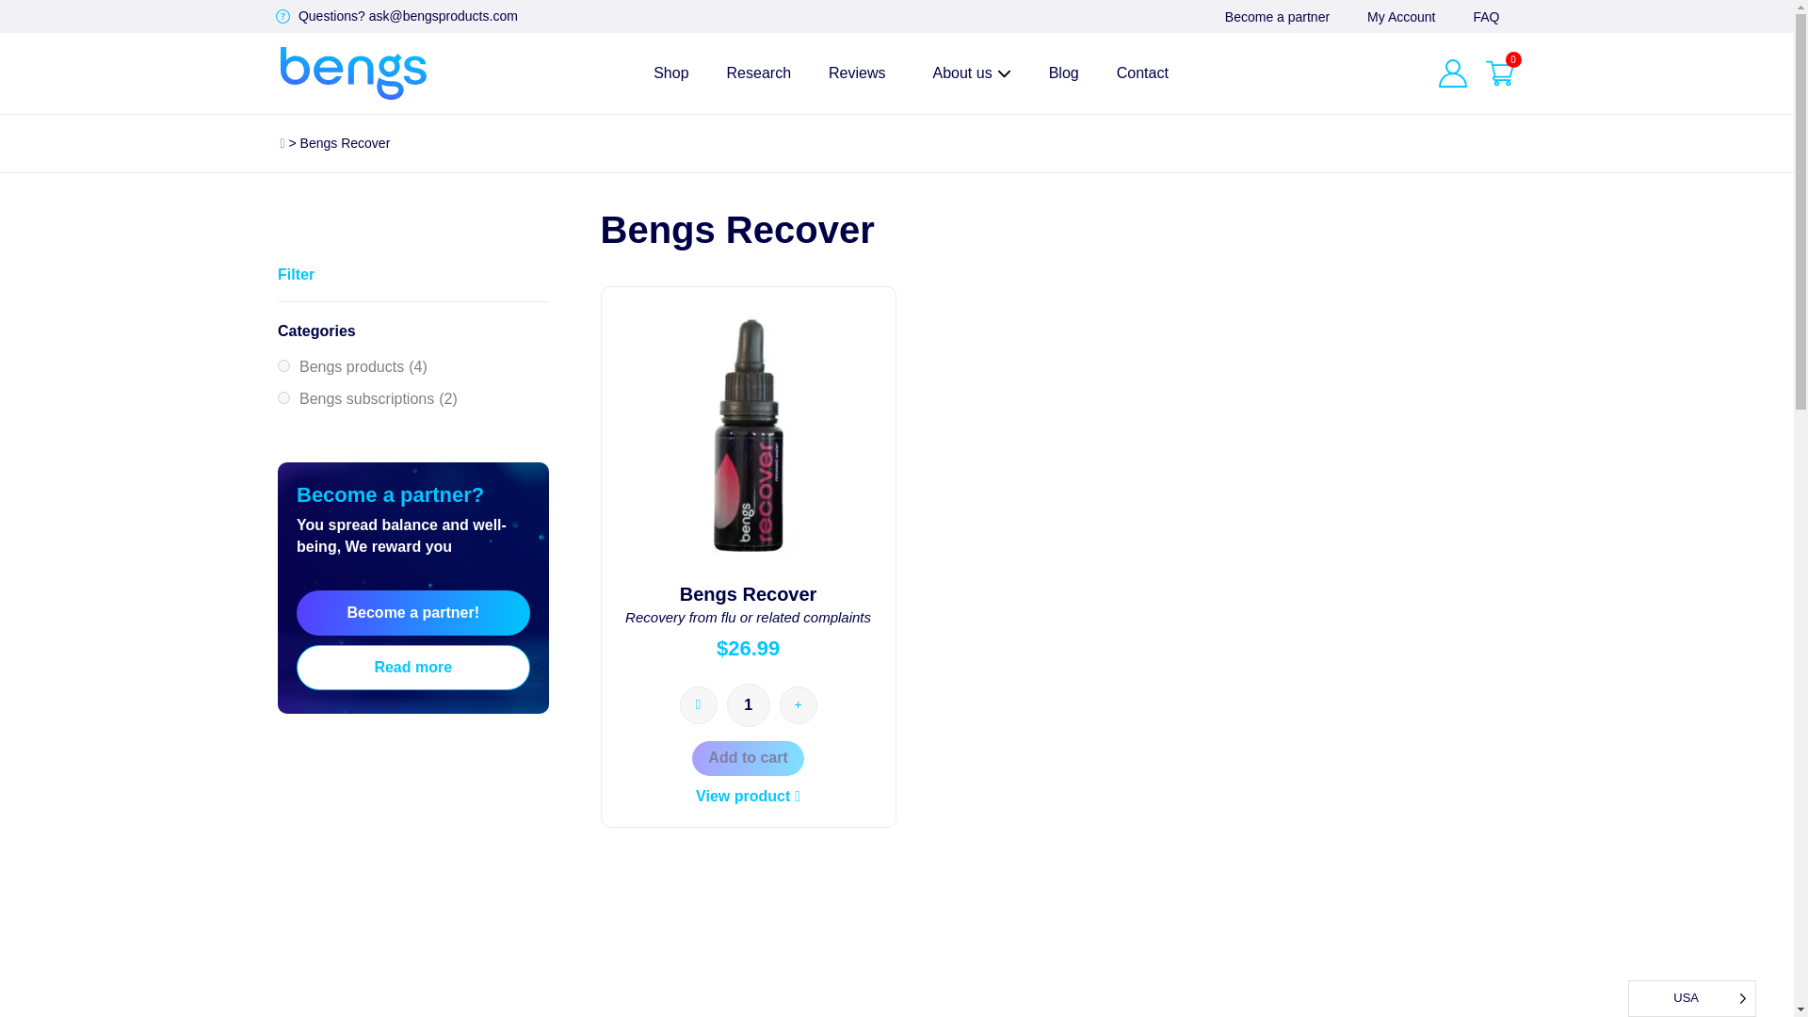  Describe the element at coordinates (412, 613) in the screenshot. I see `Become a partner!` at that location.